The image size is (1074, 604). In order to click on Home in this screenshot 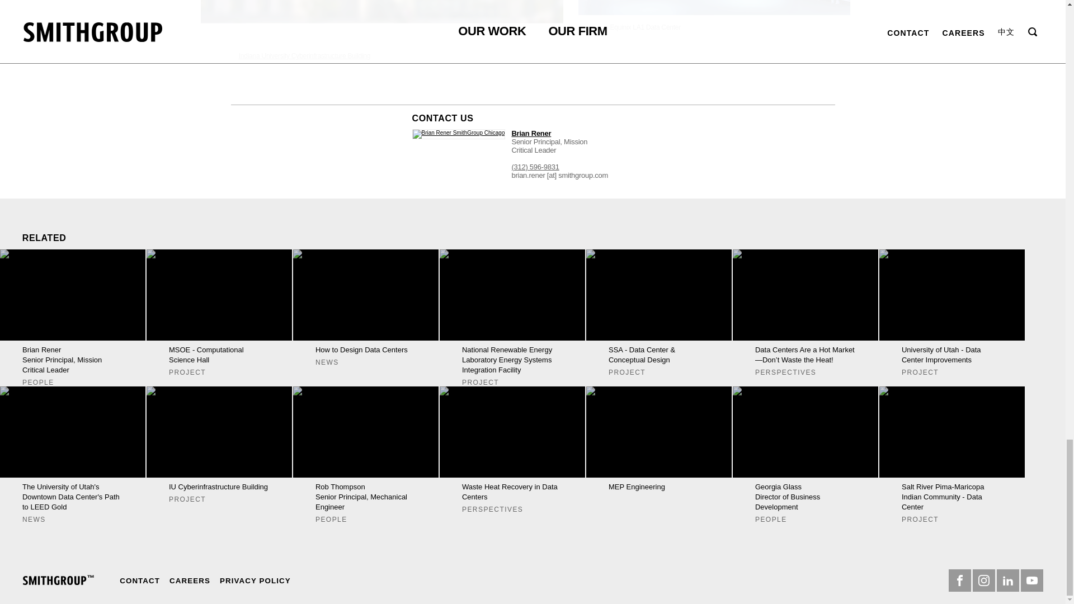, I will do `click(219, 313)`.